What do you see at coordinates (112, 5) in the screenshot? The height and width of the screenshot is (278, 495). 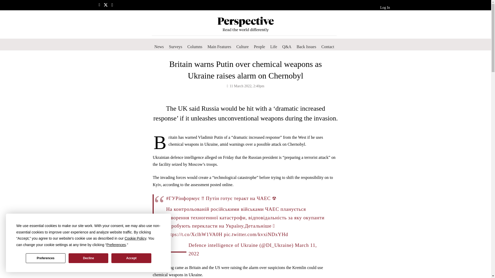 I see `Instagram` at bounding box center [112, 5].